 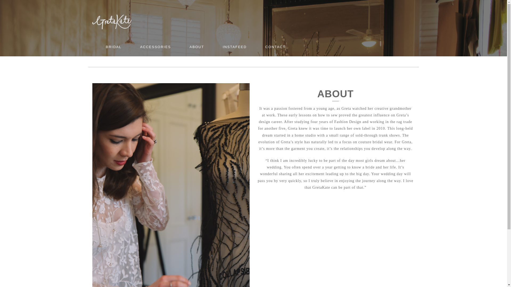 I want to click on INSTAFEED, so click(x=235, y=47).